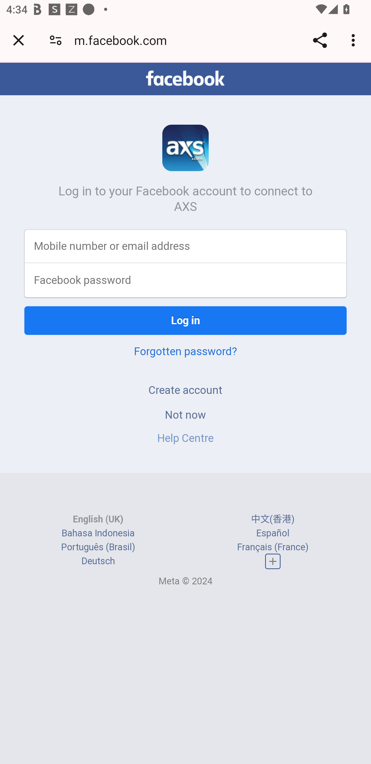 This screenshot has height=764, width=371. I want to click on Log in, so click(185, 320).